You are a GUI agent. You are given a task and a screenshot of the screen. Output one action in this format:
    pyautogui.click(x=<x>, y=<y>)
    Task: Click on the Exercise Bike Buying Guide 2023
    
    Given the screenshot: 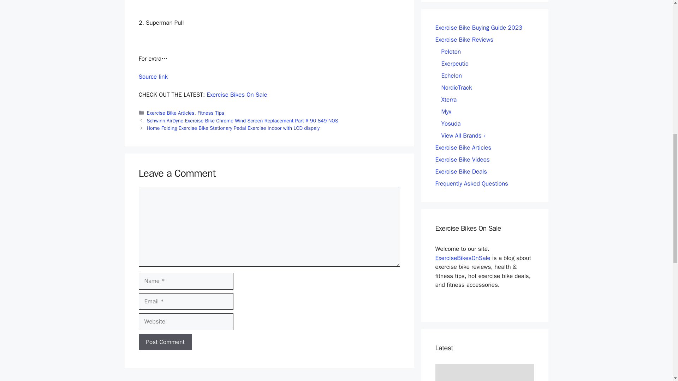 What is the action you would take?
    pyautogui.click(x=478, y=28)
    